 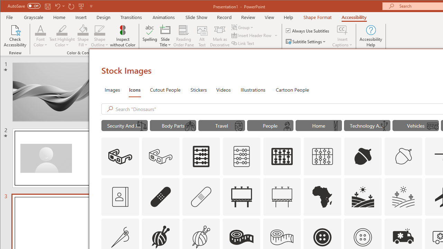 I want to click on AutomationID: Icons_Lungs_M, so click(x=190, y=126).